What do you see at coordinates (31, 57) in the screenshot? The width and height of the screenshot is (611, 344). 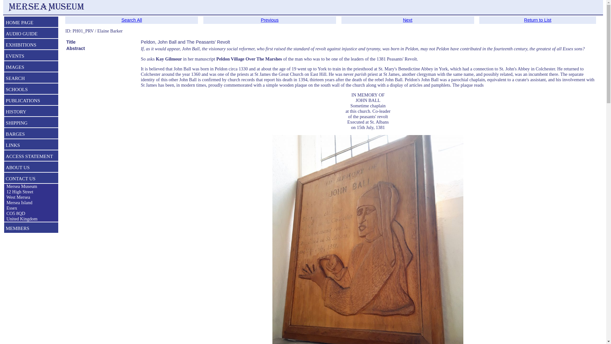 I see `EVENTS` at bounding box center [31, 57].